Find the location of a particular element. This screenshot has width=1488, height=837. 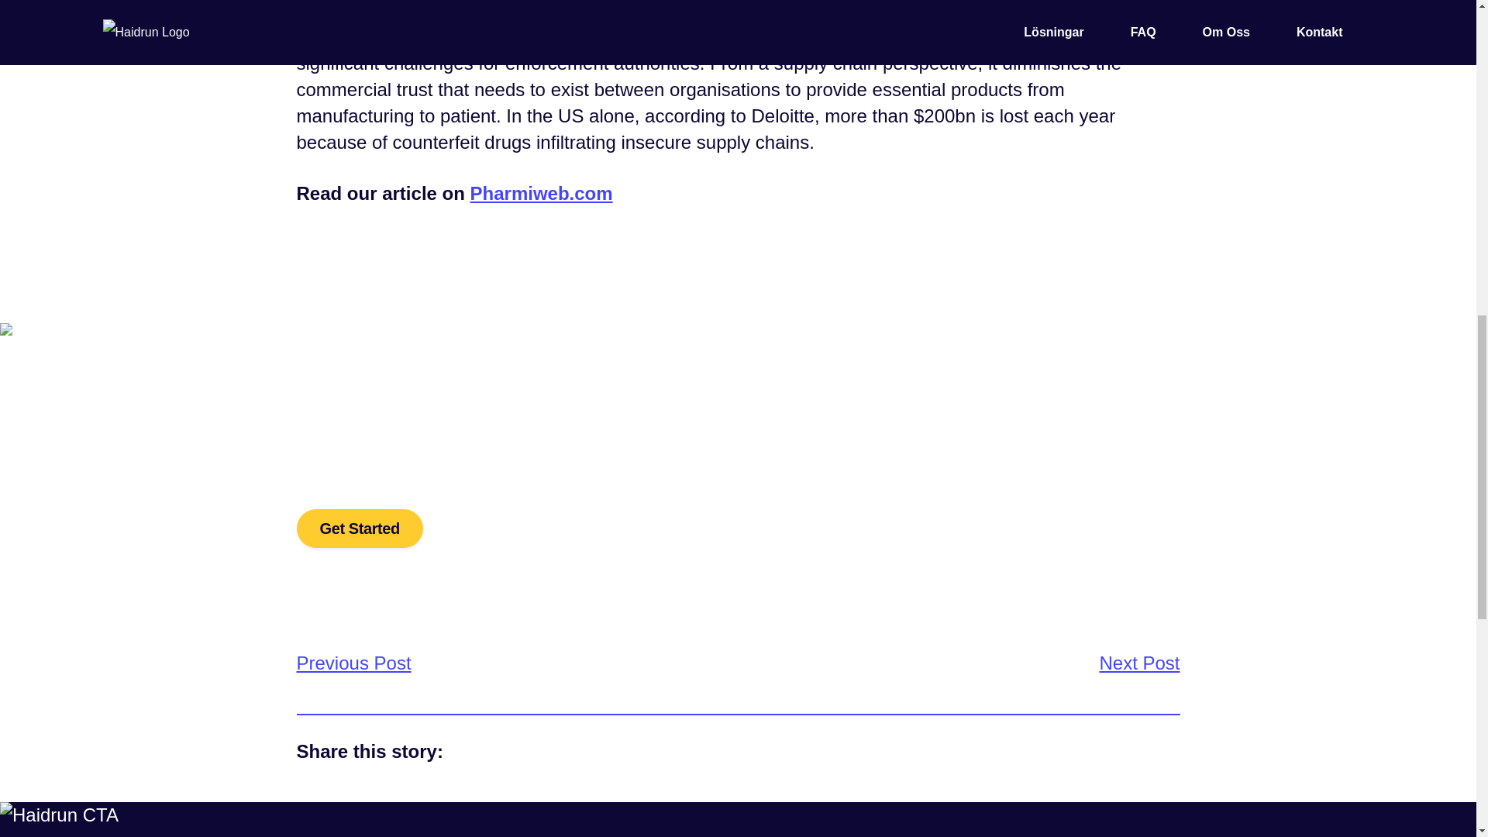

View Policy. is located at coordinates (907, 810).